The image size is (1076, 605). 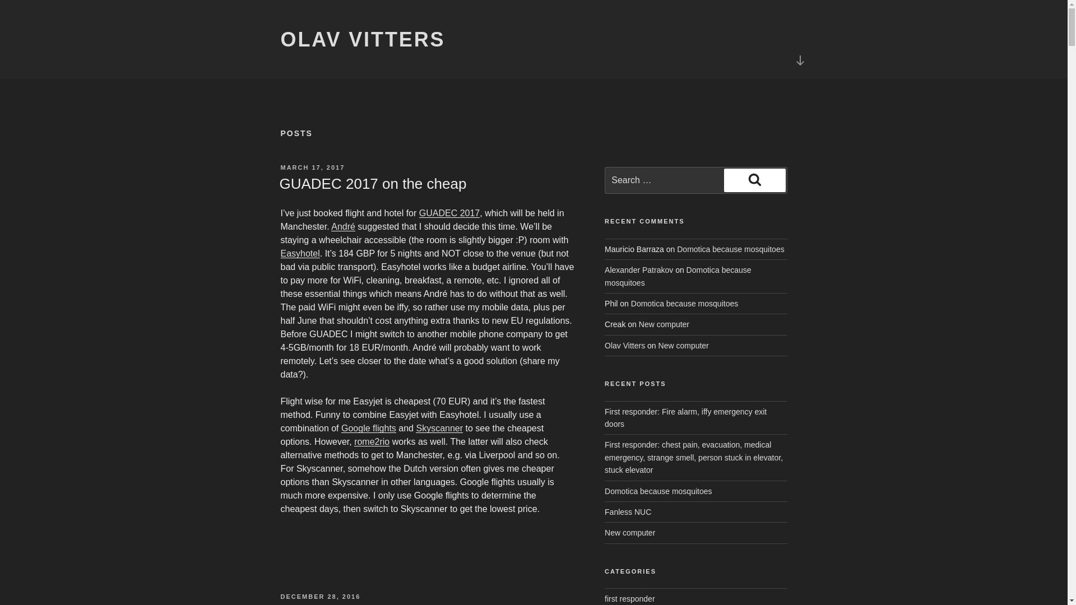 I want to click on MARCH 17, 2017, so click(x=312, y=167).